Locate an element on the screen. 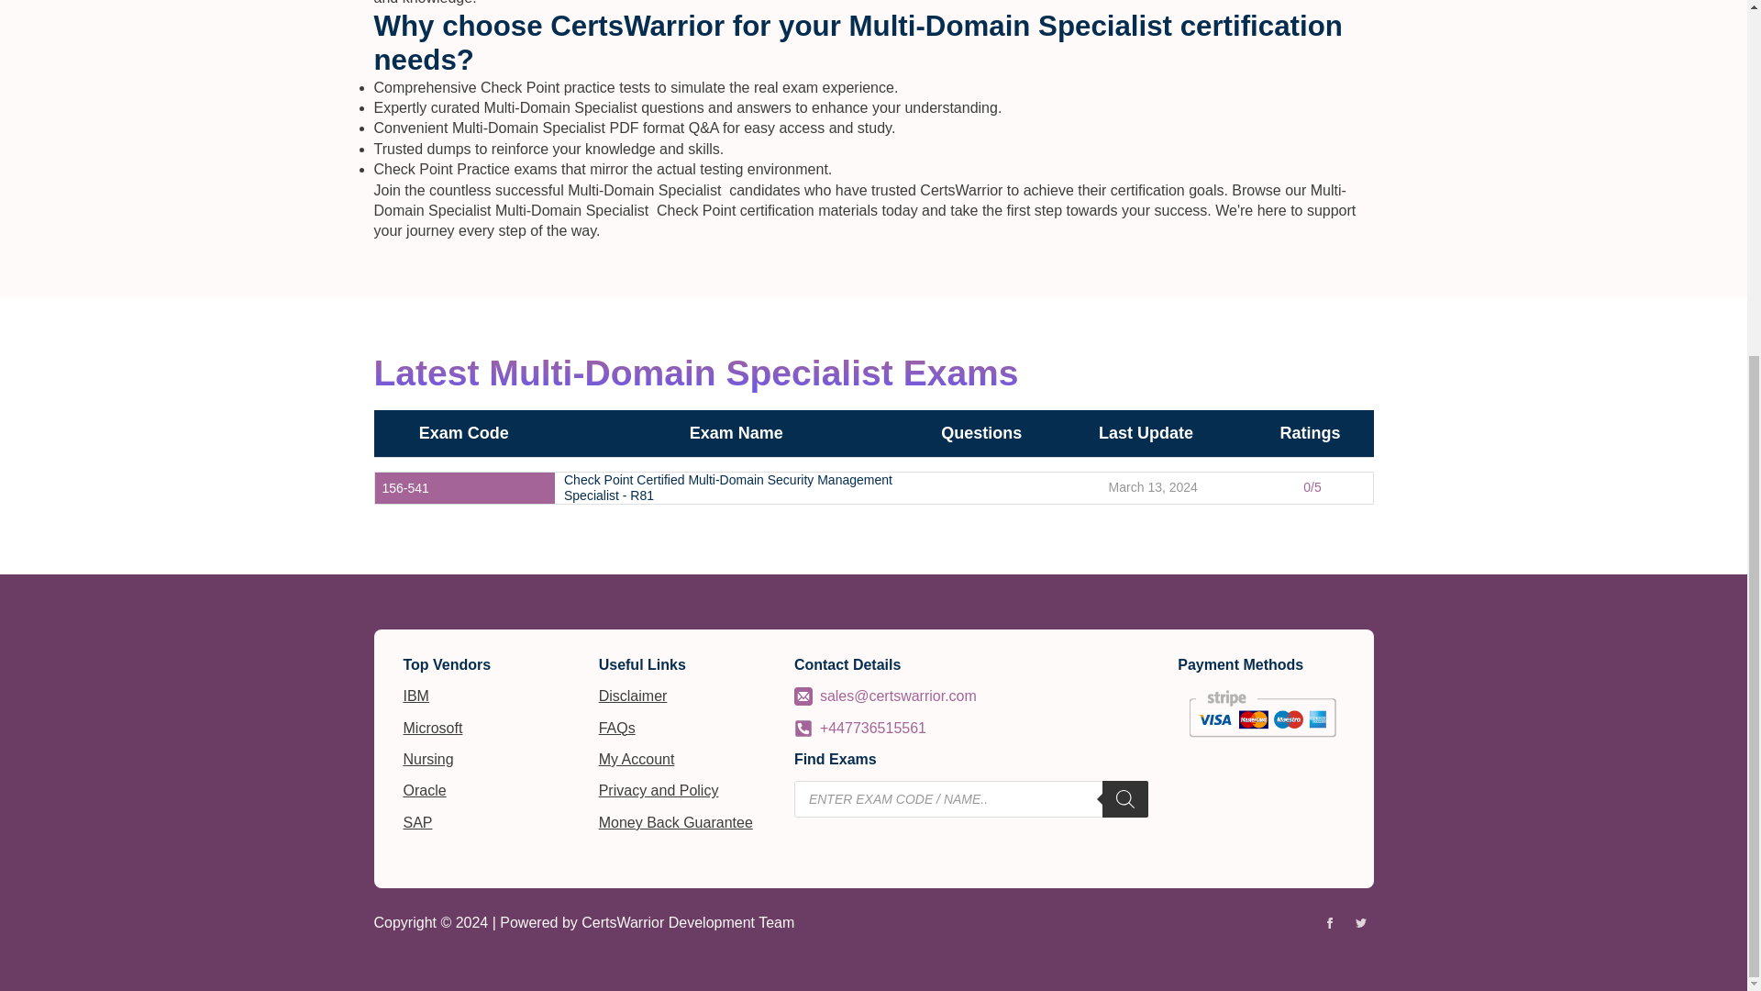 This screenshot has height=991, width=1761. Exam Code is located at coordinates (463, 433).